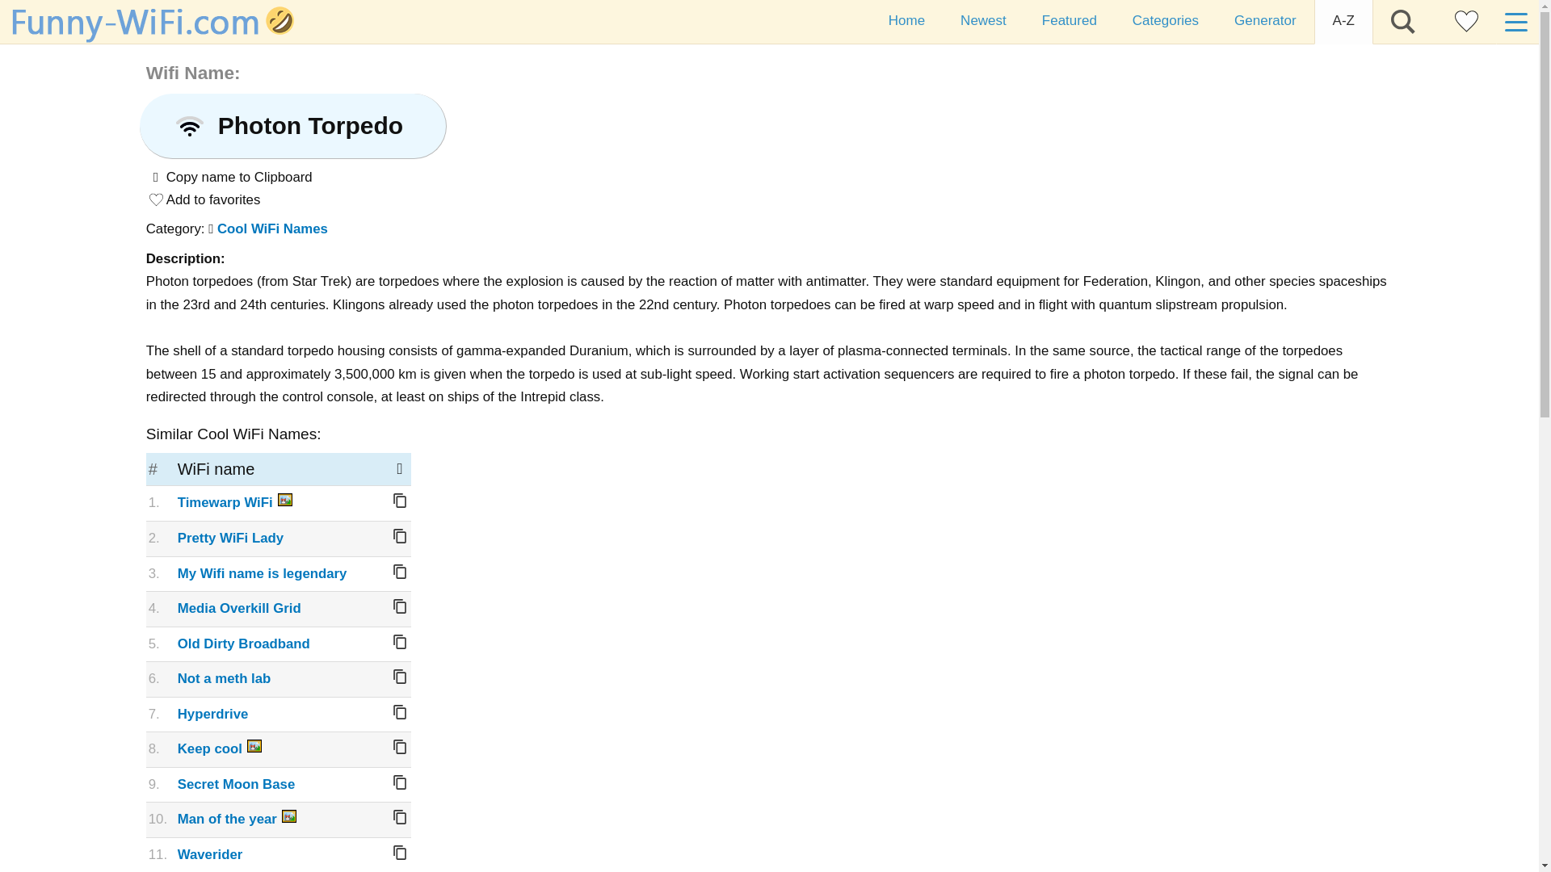 This screenshot has width=1551, height=872. I want to click on My Wifi name is legendary, so click(263, 573).